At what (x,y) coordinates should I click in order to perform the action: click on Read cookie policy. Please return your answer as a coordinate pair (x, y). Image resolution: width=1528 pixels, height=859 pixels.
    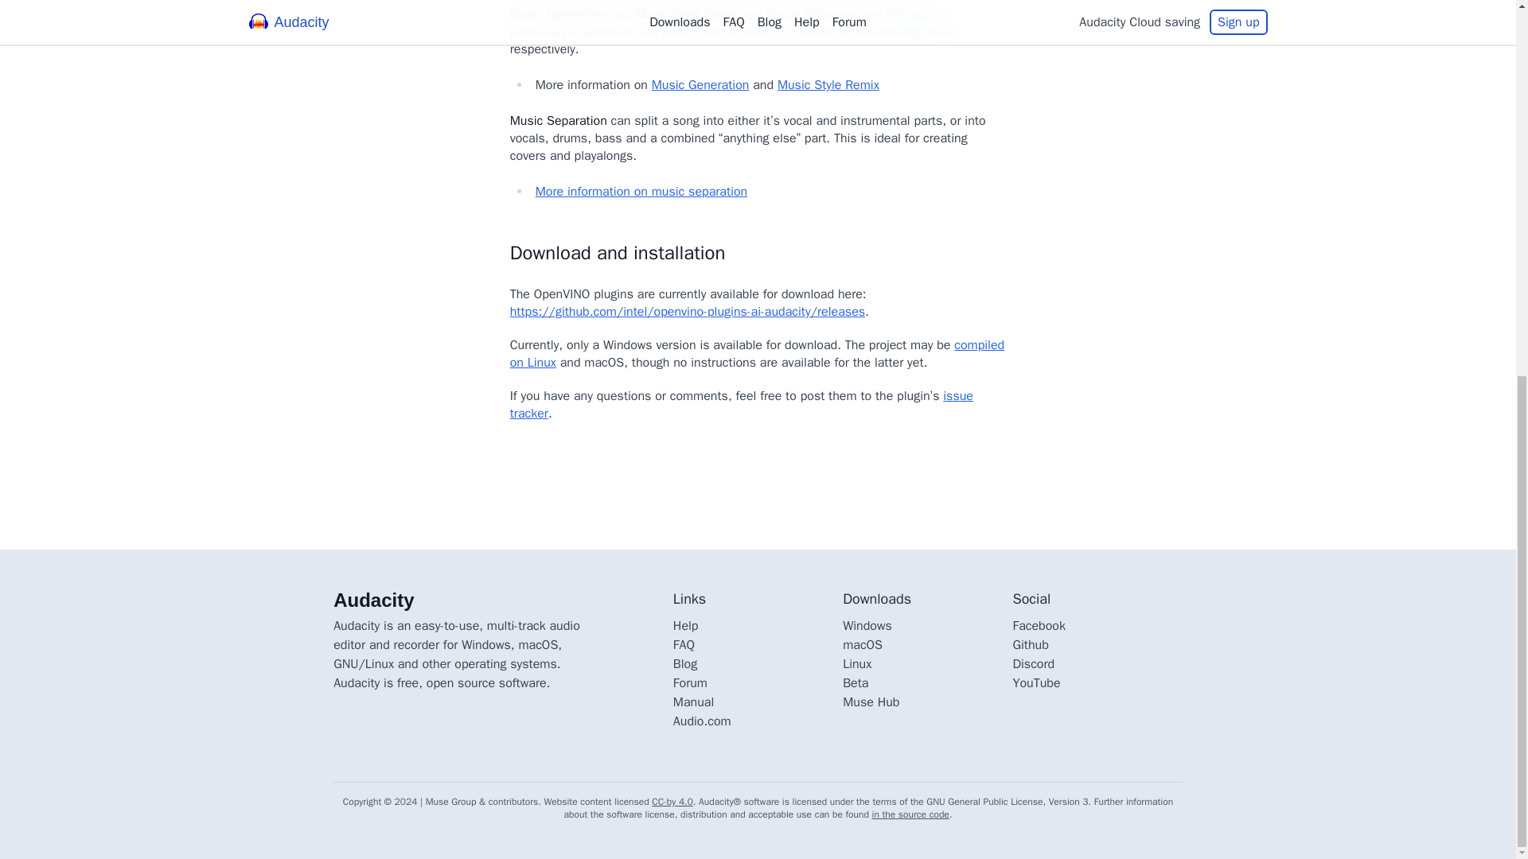
    Looking at the image, I should click on (482, 485).